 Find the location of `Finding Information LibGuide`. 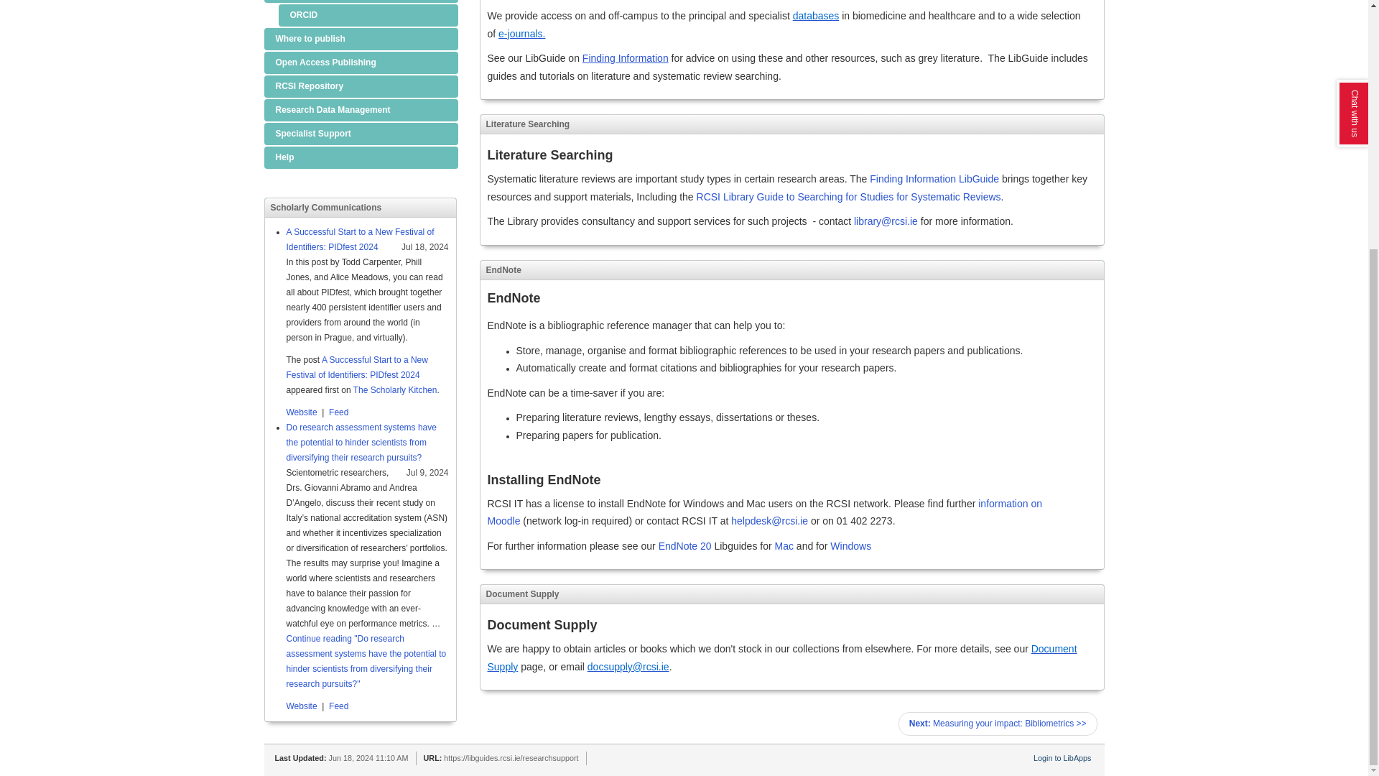

Finding Information LibGuide is located at coordinates (361, 86).